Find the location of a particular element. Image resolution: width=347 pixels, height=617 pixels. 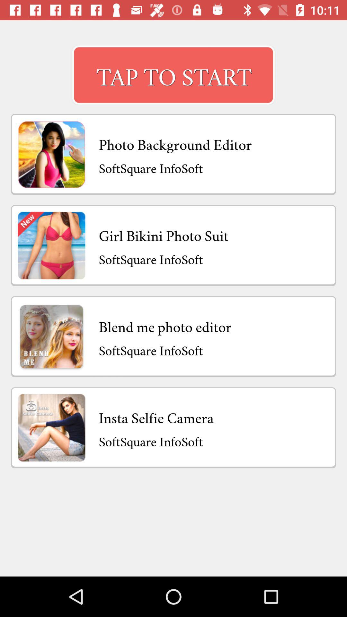

turn on app below softsquare infosoft is located at coordinates (165, 325).